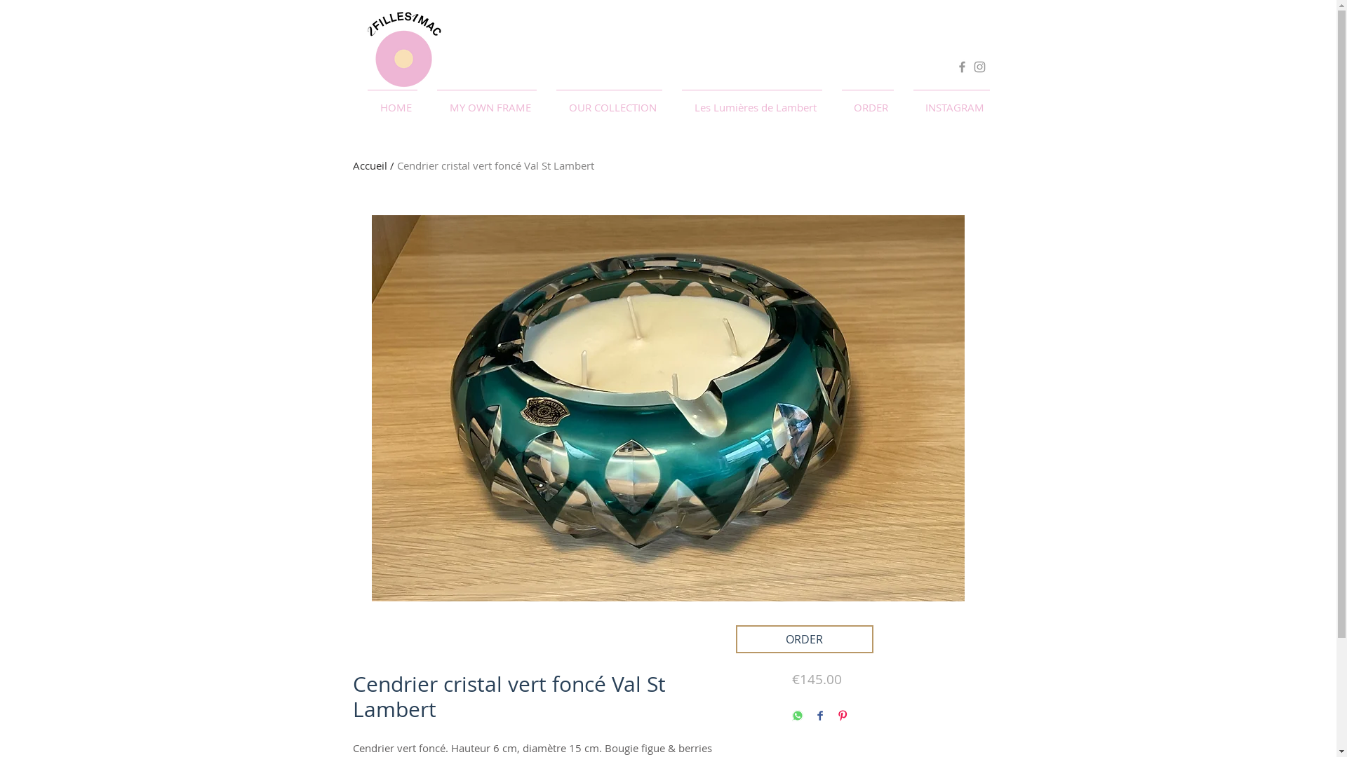  I want to click on INSTAGRAM, so click(951, 101).